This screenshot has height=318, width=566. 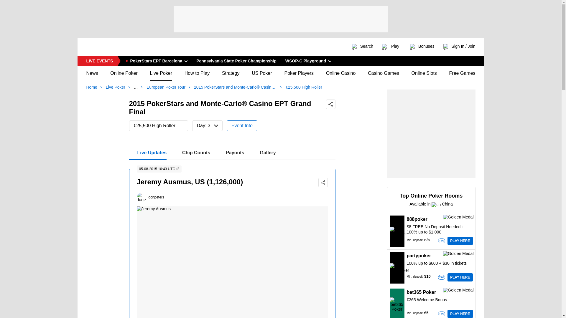 I want to click on Play, so click(x=391, y=47).